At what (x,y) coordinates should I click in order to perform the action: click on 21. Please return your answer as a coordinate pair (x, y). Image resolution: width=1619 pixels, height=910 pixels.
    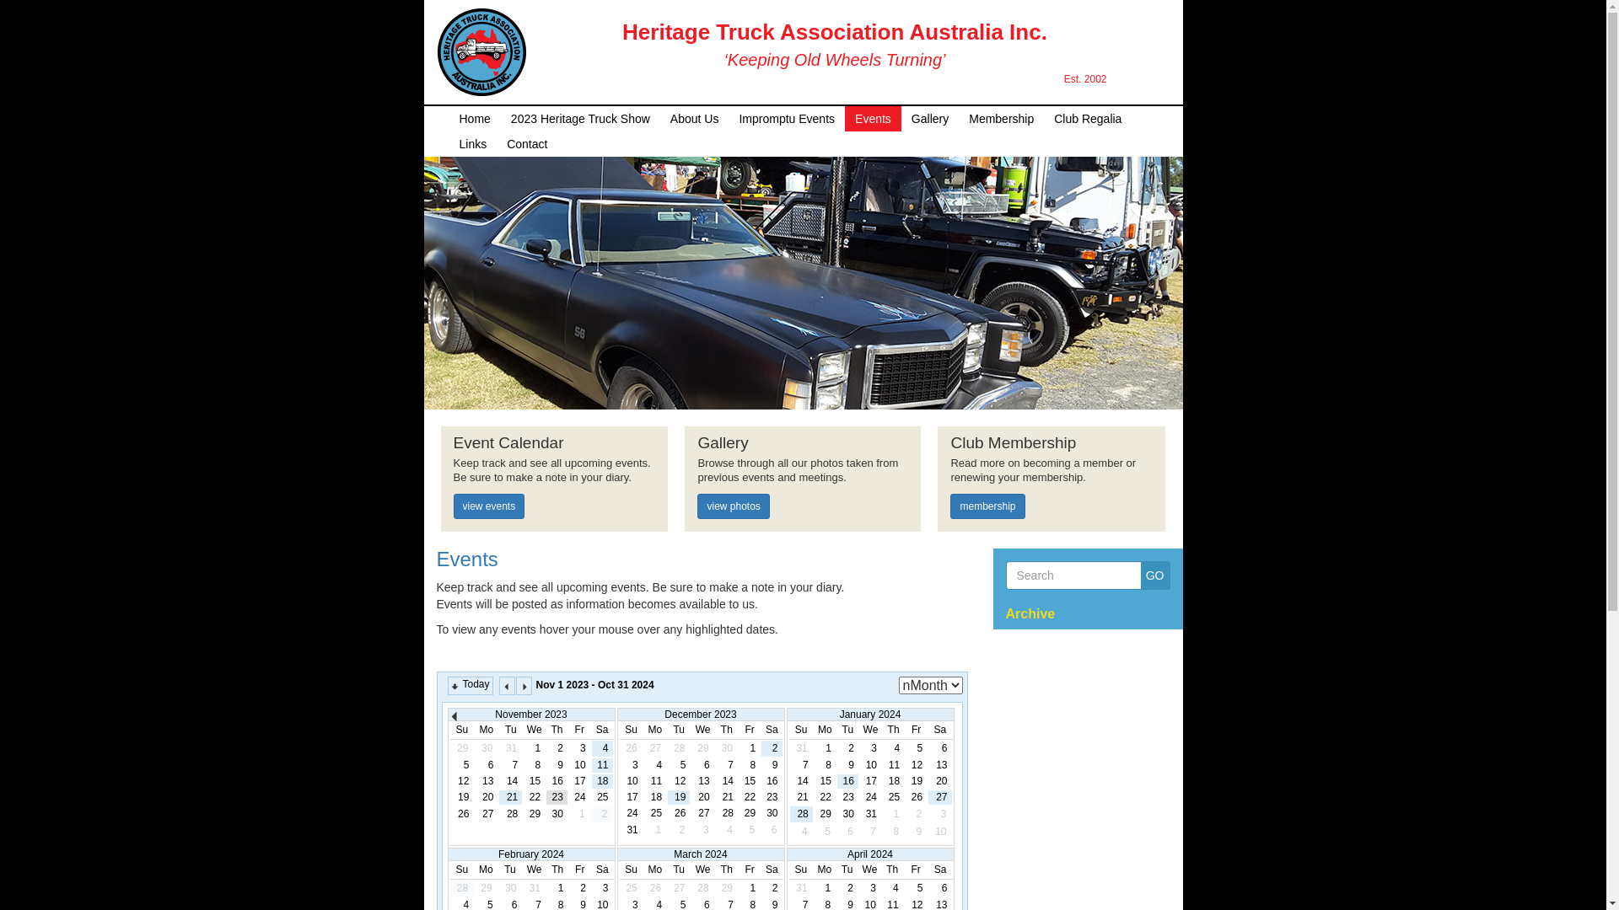
    Looking at the image, I should click on (801, 797).